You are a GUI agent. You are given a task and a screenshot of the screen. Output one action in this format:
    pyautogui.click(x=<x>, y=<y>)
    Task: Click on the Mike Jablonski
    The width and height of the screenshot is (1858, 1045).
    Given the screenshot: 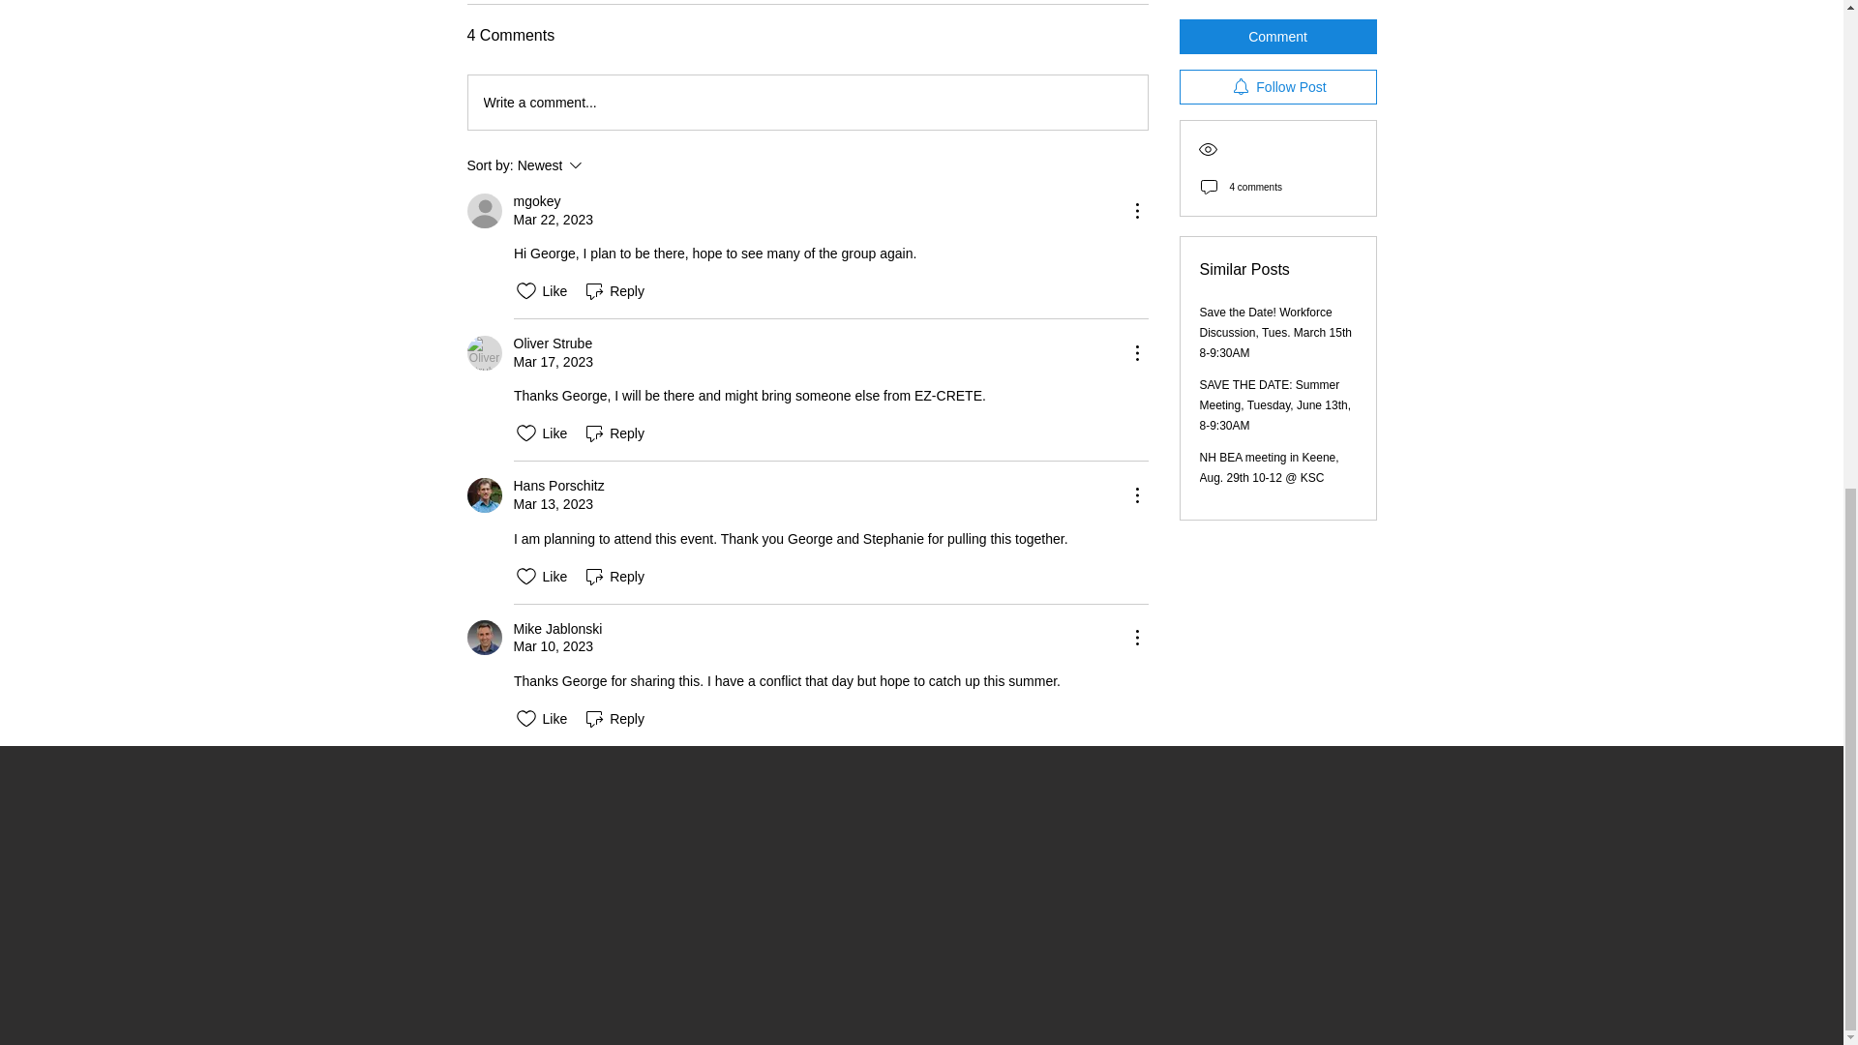 What is the action you would take?
    pyautogui.click(x=557, y=486)
    